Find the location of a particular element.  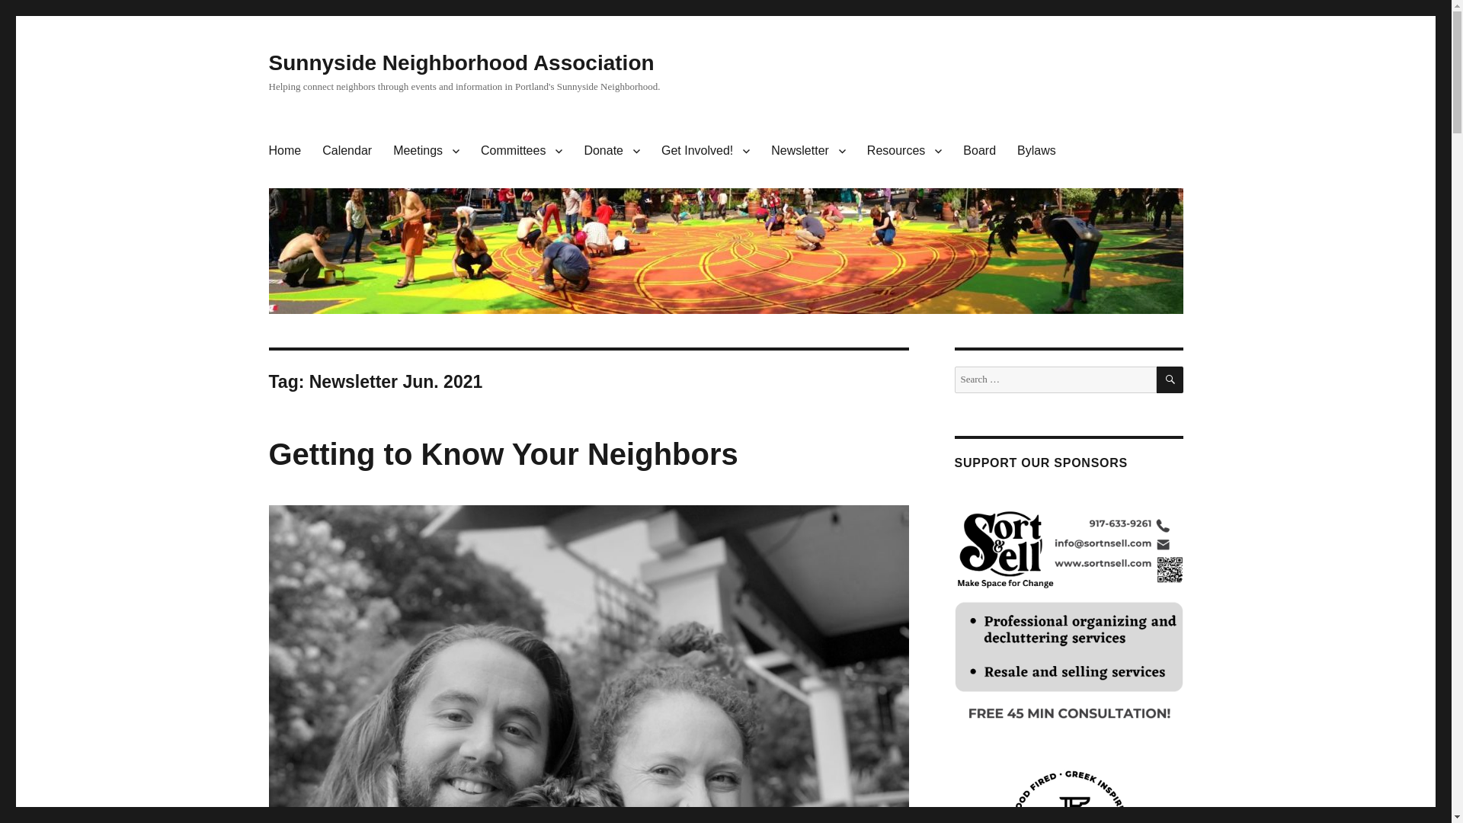

Resources is located at coordinates (904, 151).